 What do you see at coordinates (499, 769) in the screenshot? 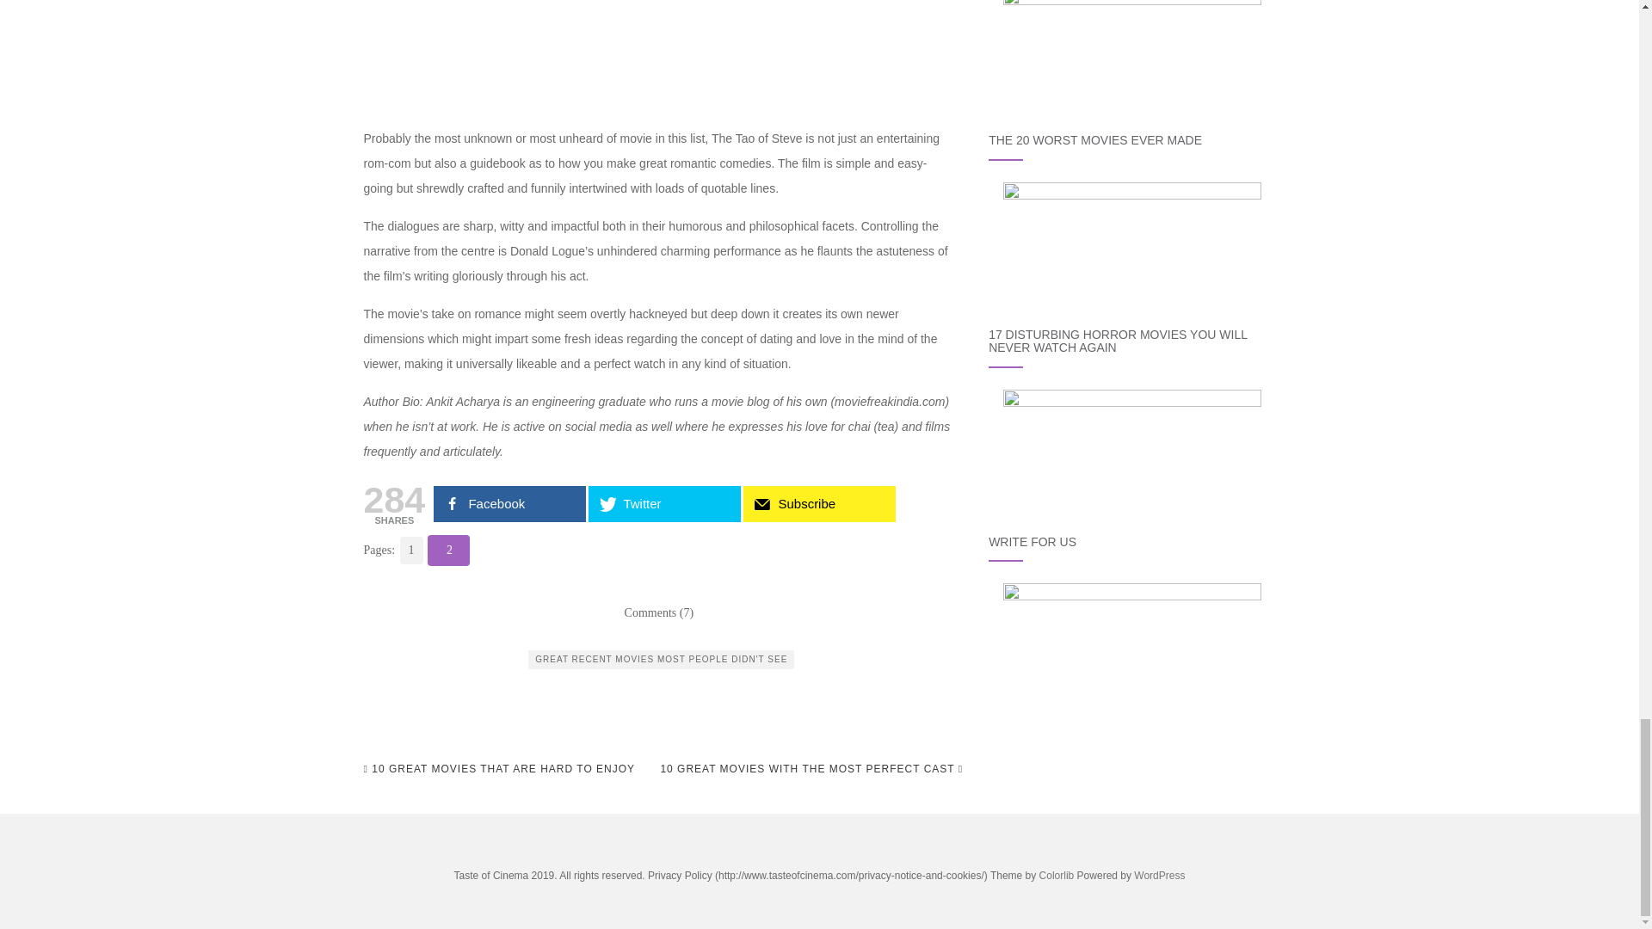
I see `10 GREAT MOVIES THAT ARE HARD TO ENJOY` at bounding box center [499, 769].